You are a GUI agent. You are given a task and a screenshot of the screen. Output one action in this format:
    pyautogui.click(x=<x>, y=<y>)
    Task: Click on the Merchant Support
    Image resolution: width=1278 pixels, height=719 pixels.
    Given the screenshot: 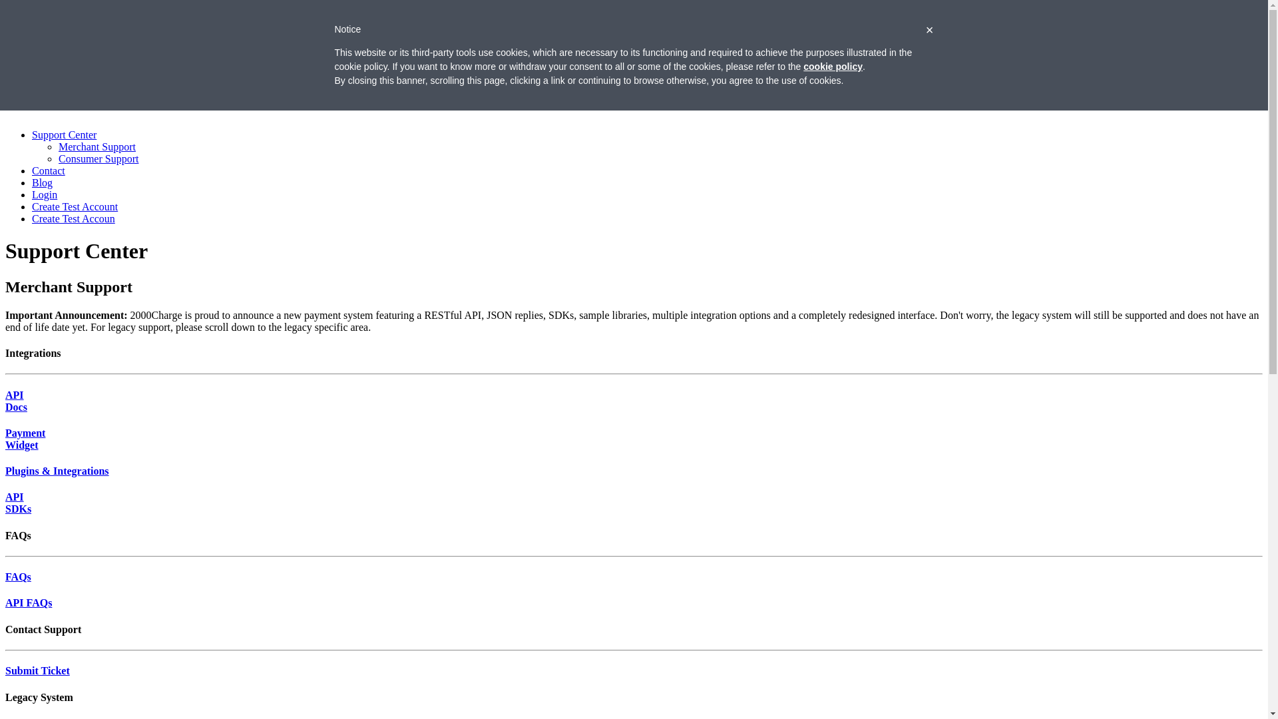 What is the action you would take?
    pyautogui.click(x=97, y=146)
    